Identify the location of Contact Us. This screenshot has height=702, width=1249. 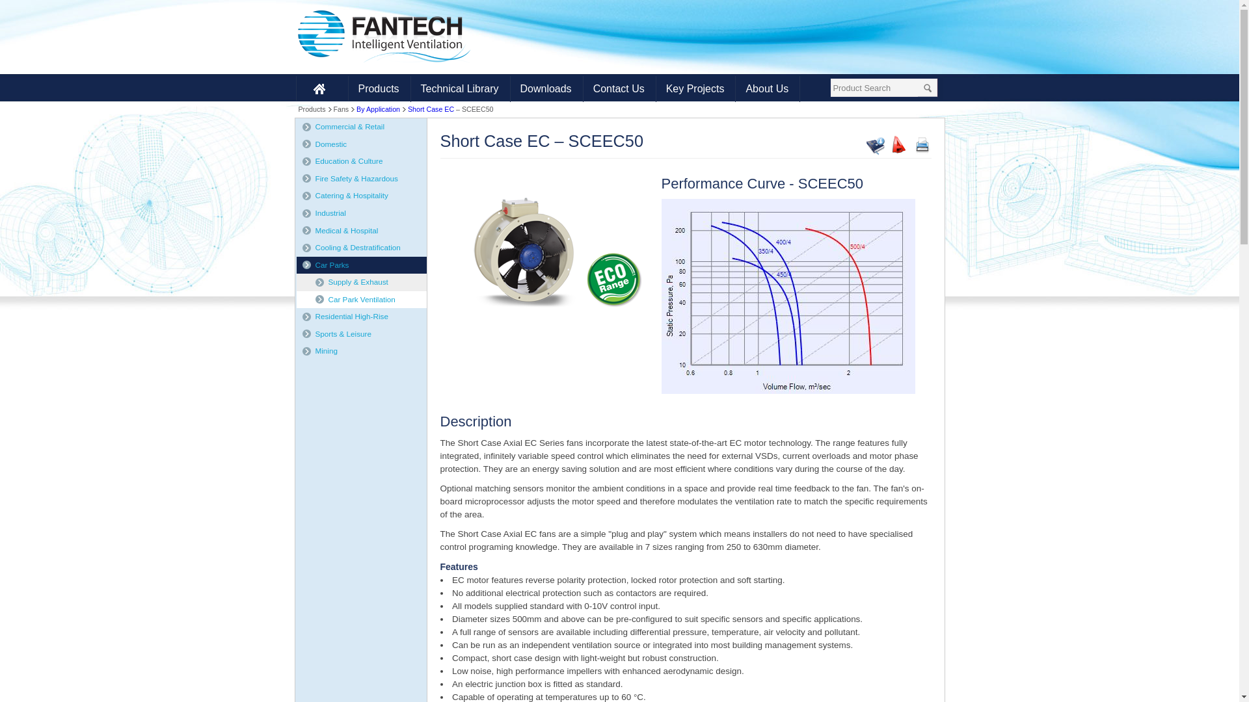
(619, 88).